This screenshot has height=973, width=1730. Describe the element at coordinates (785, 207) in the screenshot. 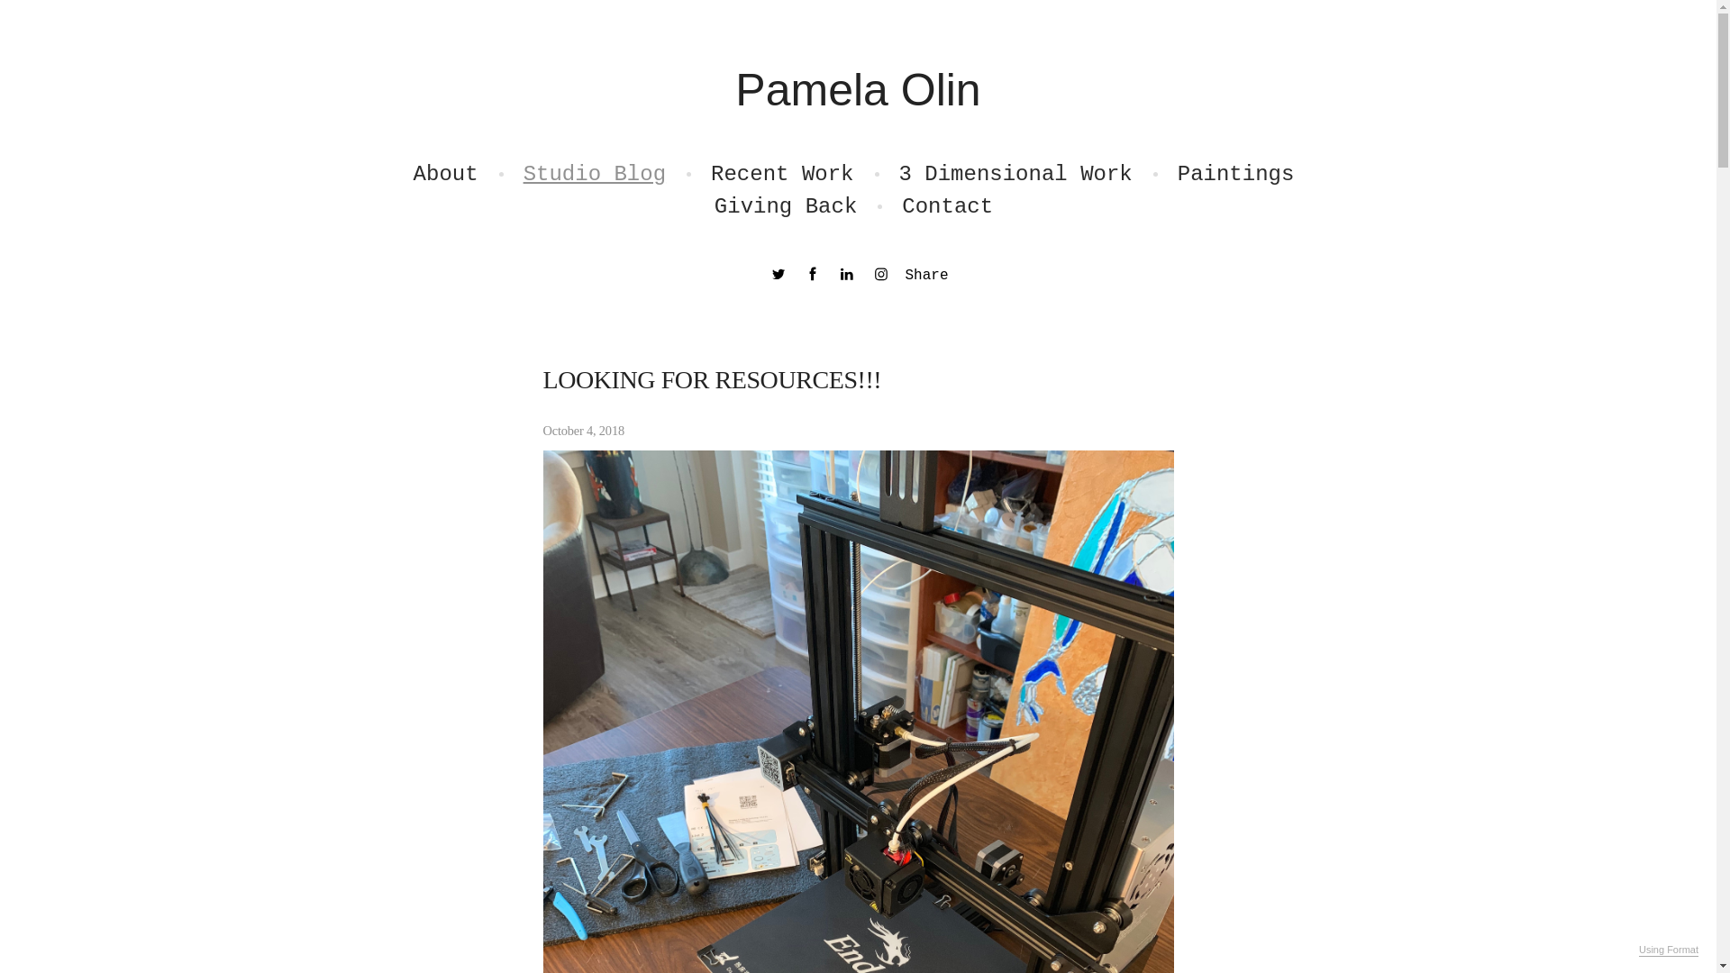

I see `Giving Back` at that location.